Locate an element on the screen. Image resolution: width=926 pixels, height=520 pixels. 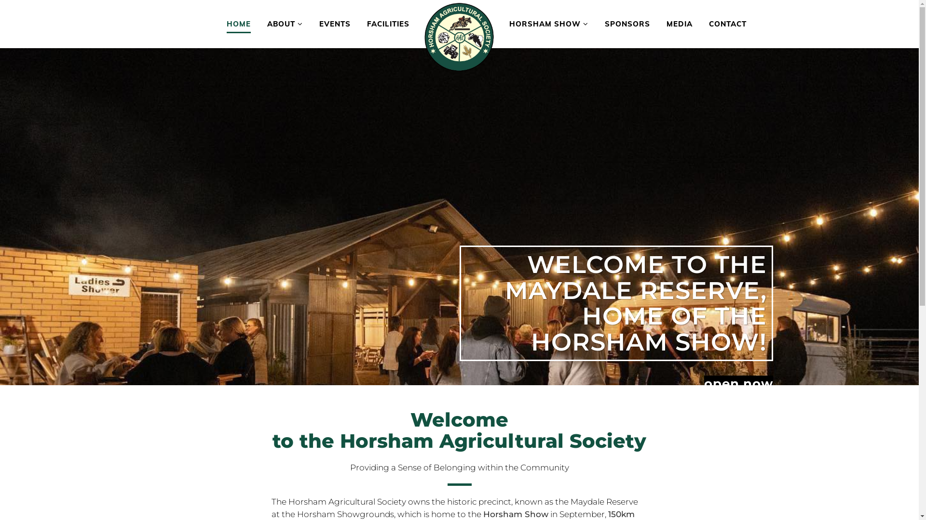
HORSHAM SHOW is located at coordinates (549, 24).